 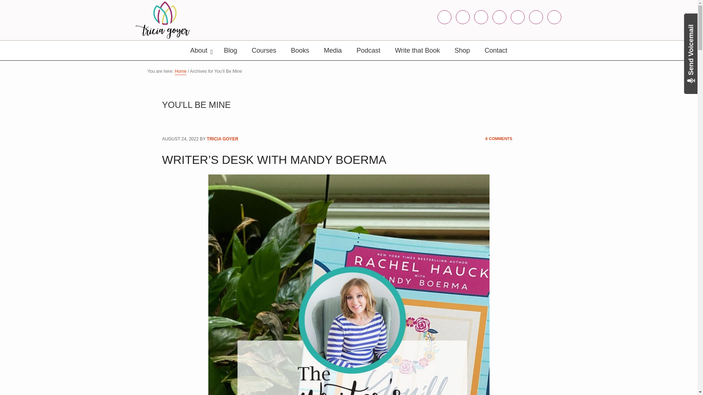 I want to click on Contact, so click(x=496, y=50).